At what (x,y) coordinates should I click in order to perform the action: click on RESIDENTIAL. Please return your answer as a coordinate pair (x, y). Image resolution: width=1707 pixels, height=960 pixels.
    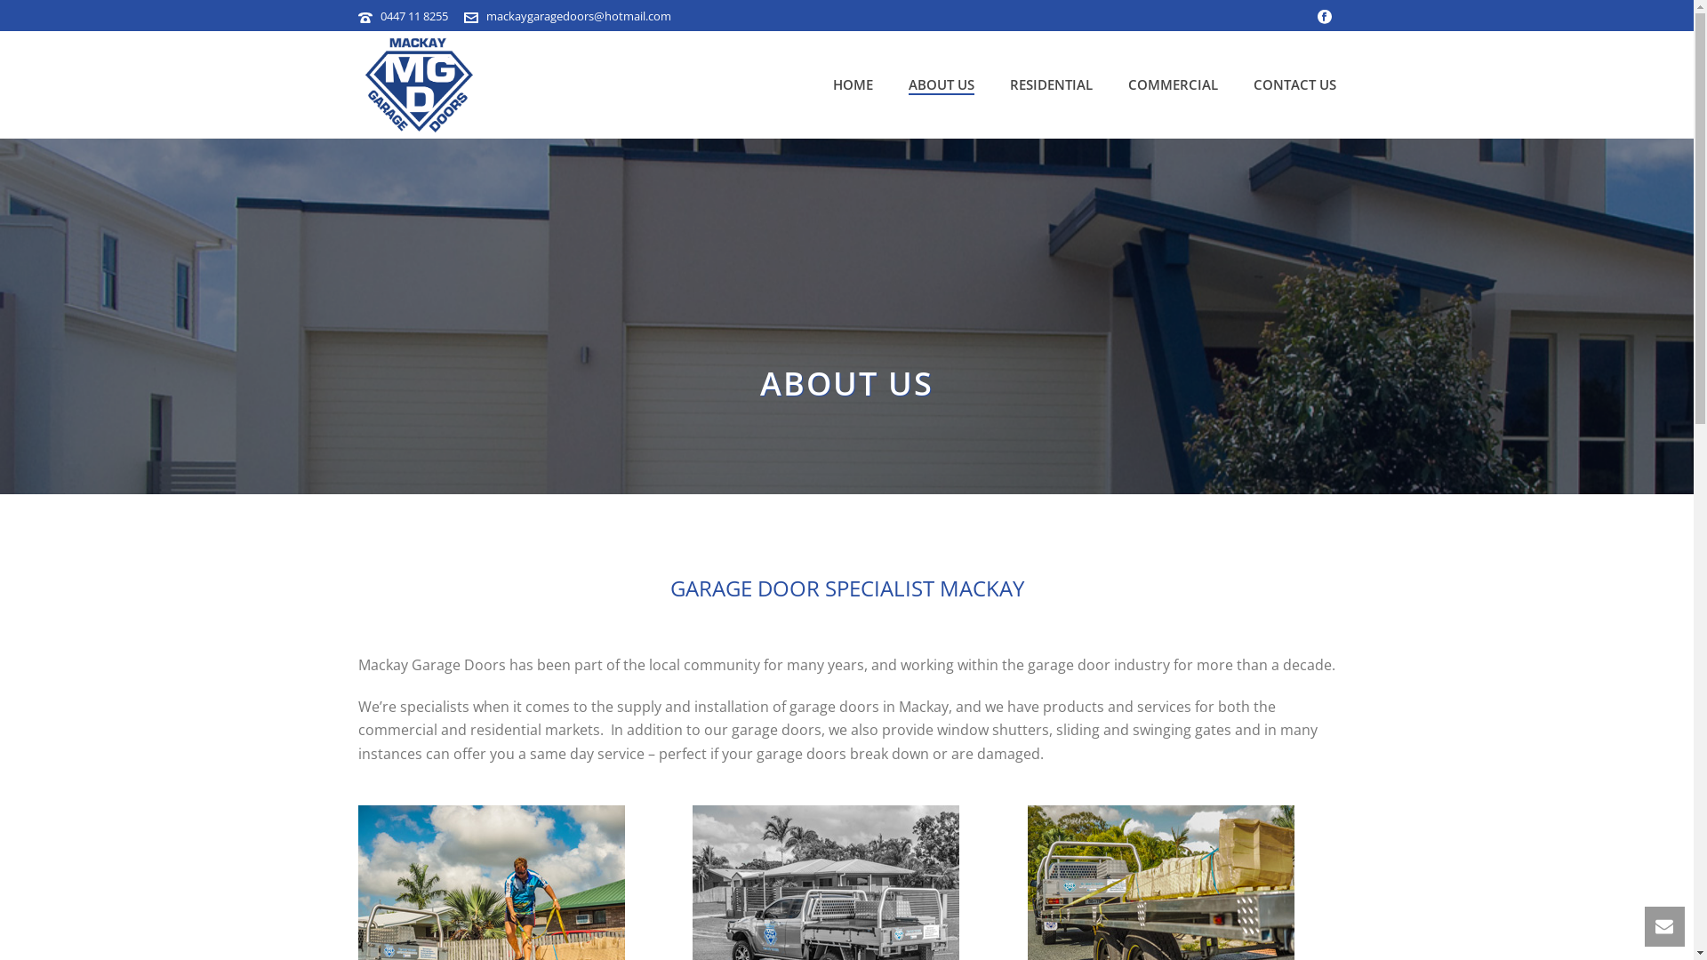
    Looking at the image, I should click on (1051, 85).